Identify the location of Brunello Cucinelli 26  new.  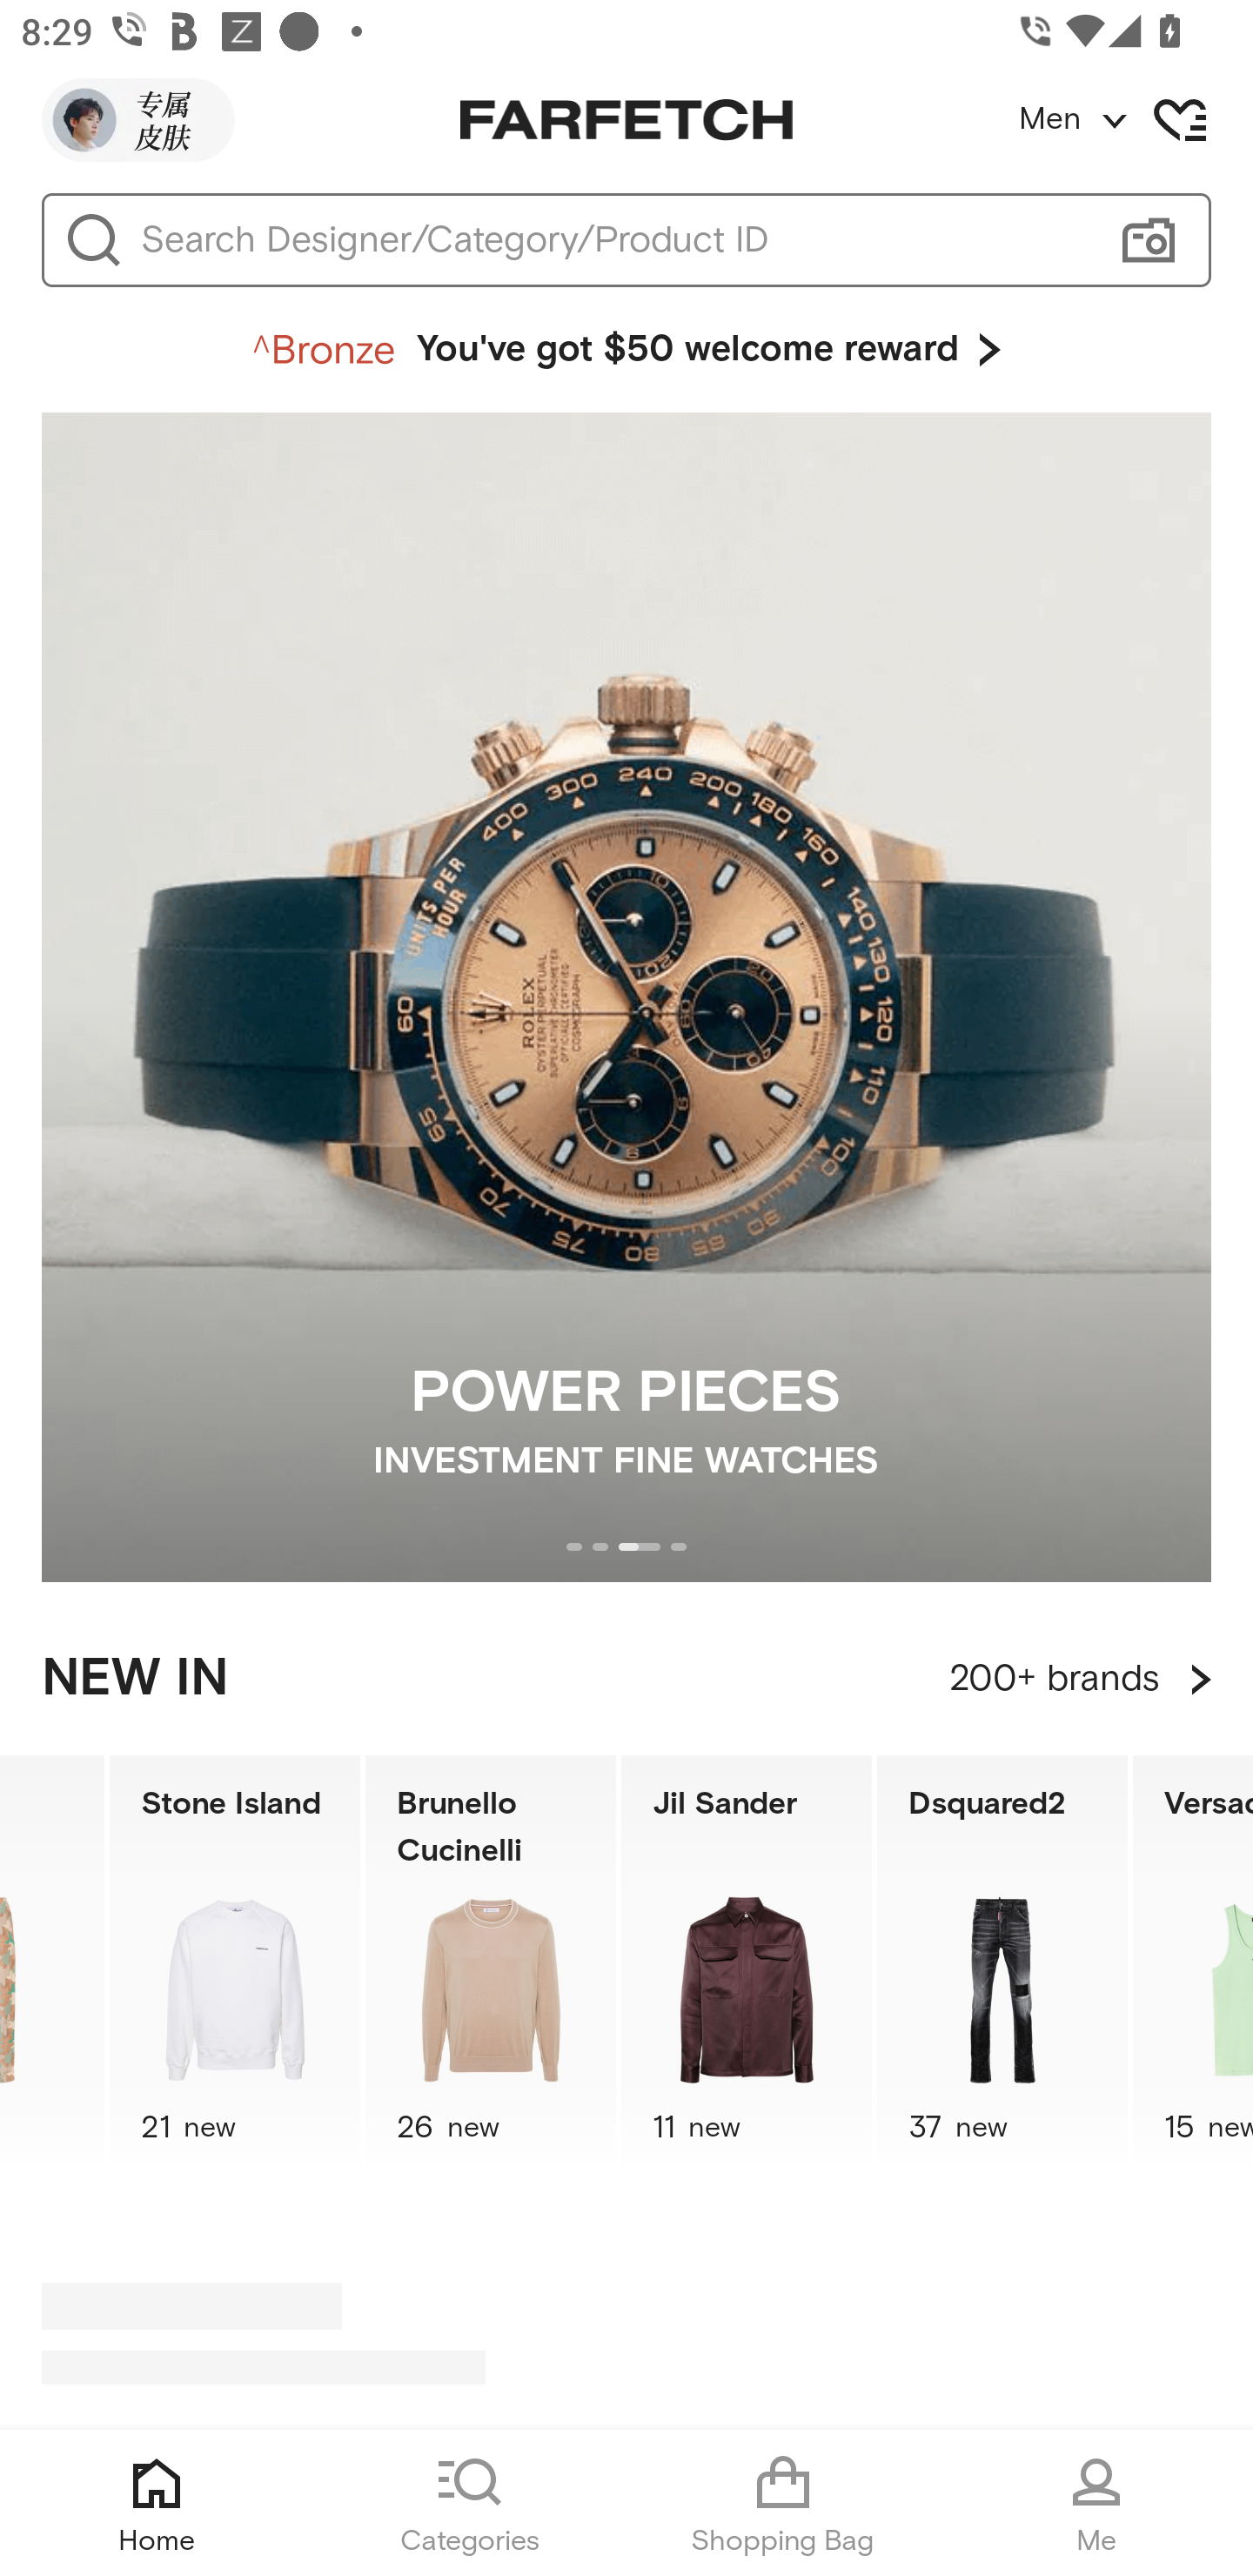
(491, 1967).